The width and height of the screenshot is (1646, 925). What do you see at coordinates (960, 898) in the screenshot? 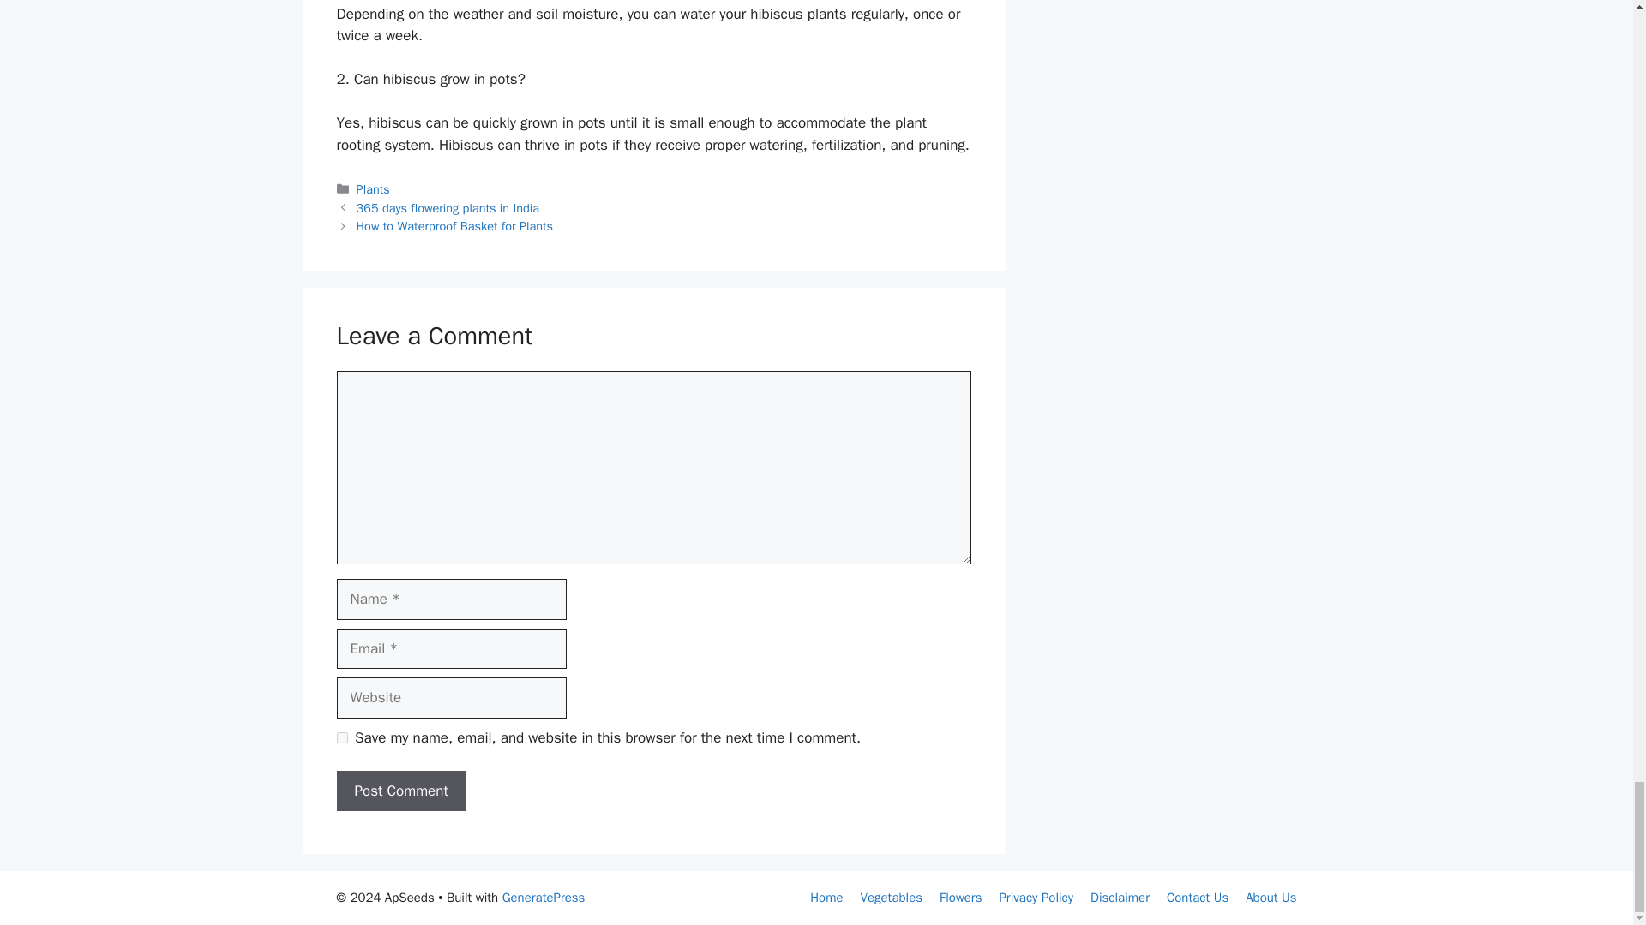
I see `Flowers` at bounding box center [960, 898].